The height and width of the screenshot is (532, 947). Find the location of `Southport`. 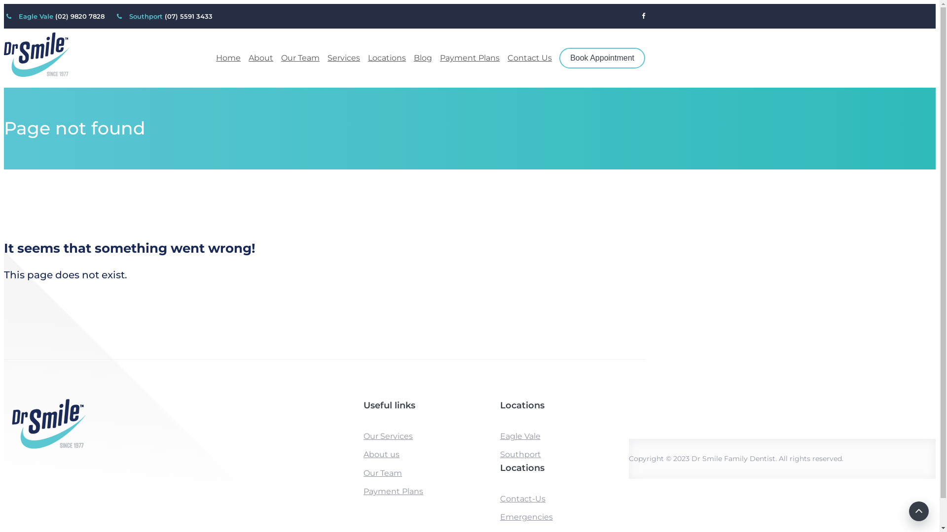

Southport is located at coordinates (520, 454).